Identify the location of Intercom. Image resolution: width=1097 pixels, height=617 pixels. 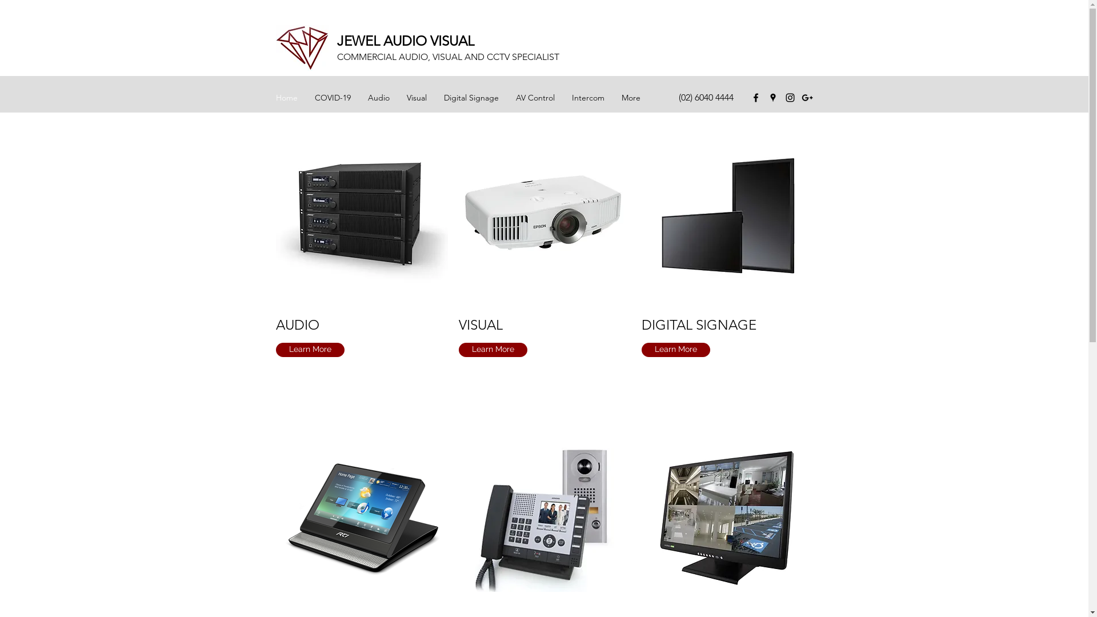
(588, 97).